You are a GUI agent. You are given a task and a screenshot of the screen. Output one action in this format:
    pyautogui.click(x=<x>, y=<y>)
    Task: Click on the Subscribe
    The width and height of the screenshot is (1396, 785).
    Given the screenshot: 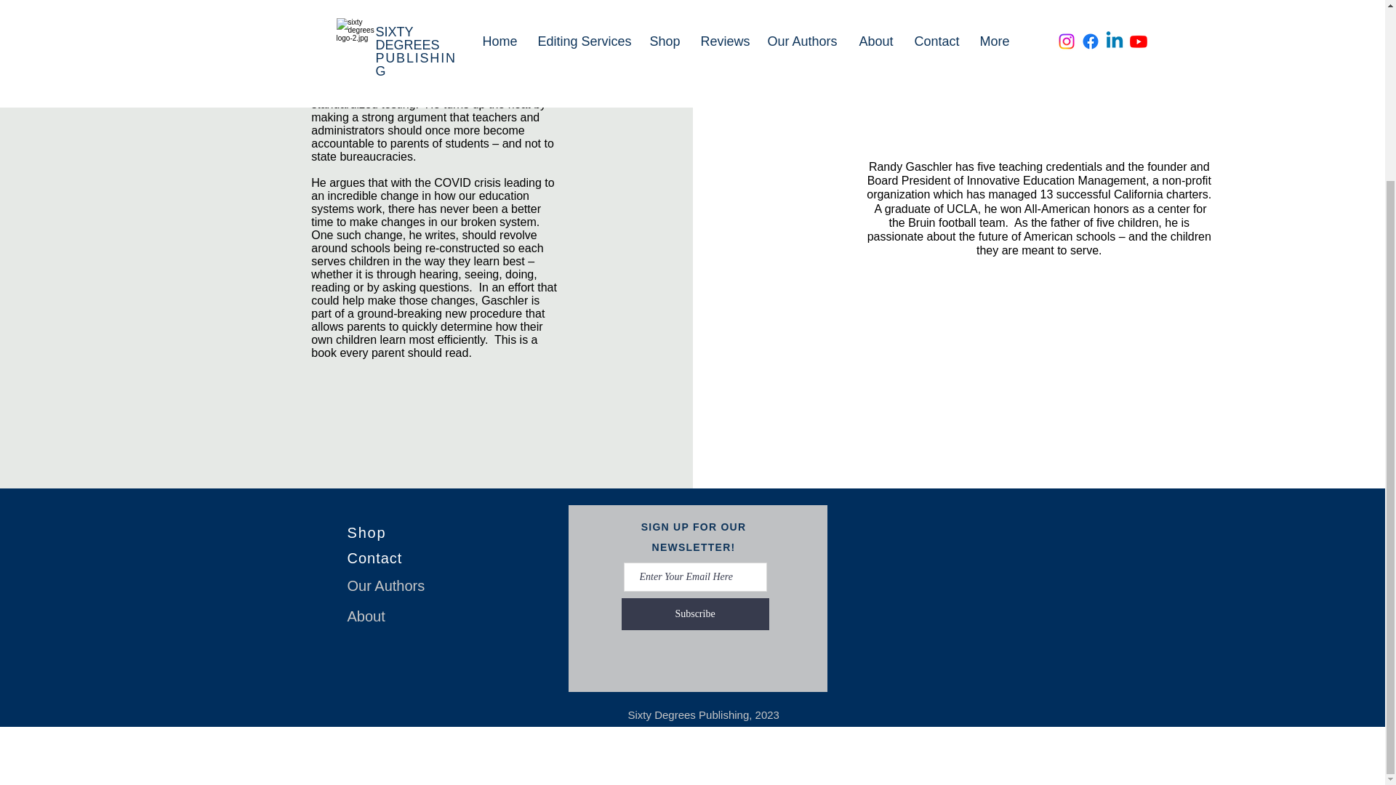 What is the action you would take?
    pyautogui.click(x=695, y=613)
    